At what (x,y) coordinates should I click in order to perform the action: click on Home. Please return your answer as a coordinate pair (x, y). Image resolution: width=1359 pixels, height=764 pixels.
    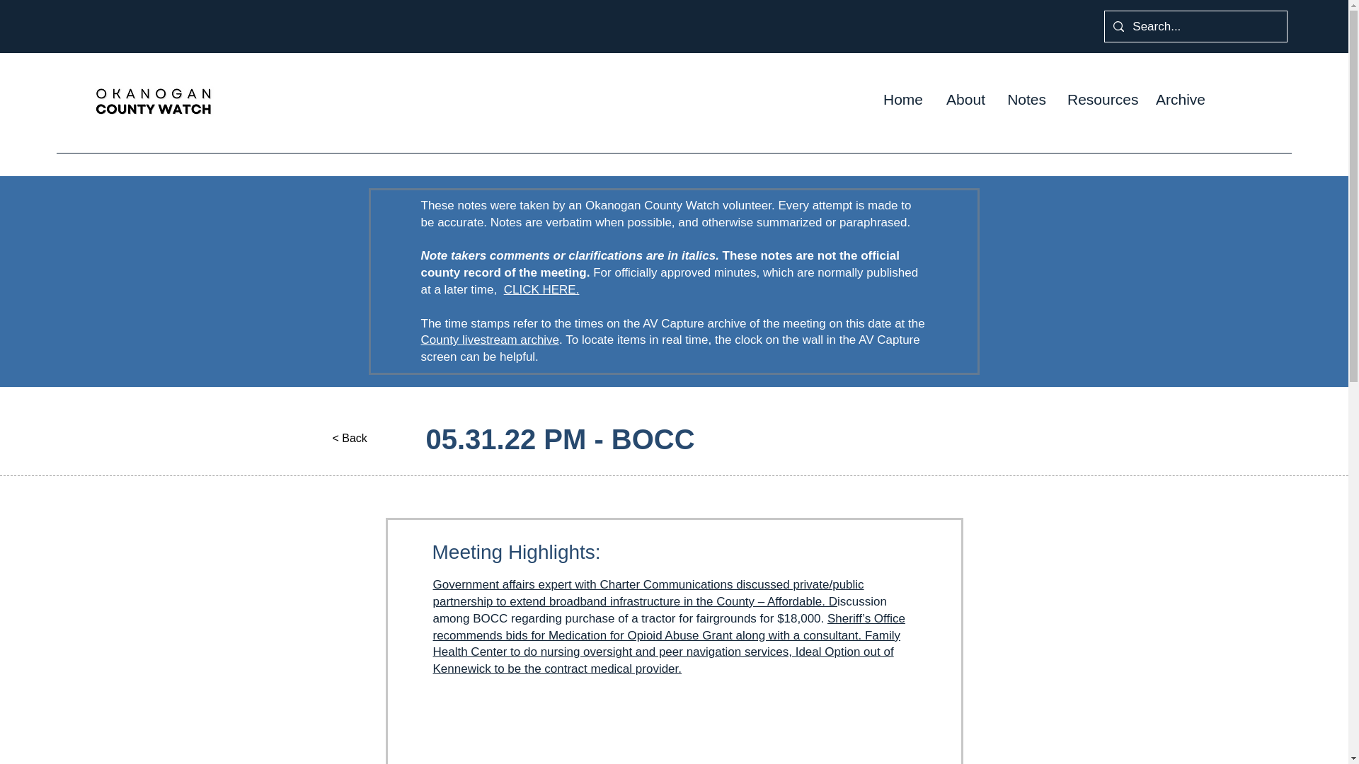
    Looking at the image, I should click on (903, 99).